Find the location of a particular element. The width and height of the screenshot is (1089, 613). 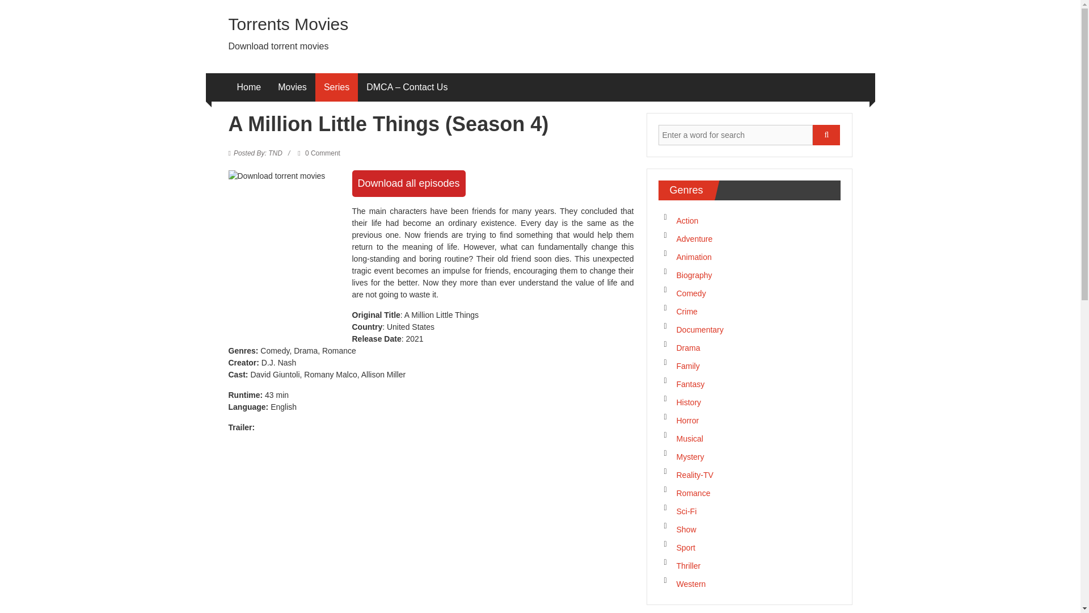

Torrents Movies is located at coordinates (288, 24).